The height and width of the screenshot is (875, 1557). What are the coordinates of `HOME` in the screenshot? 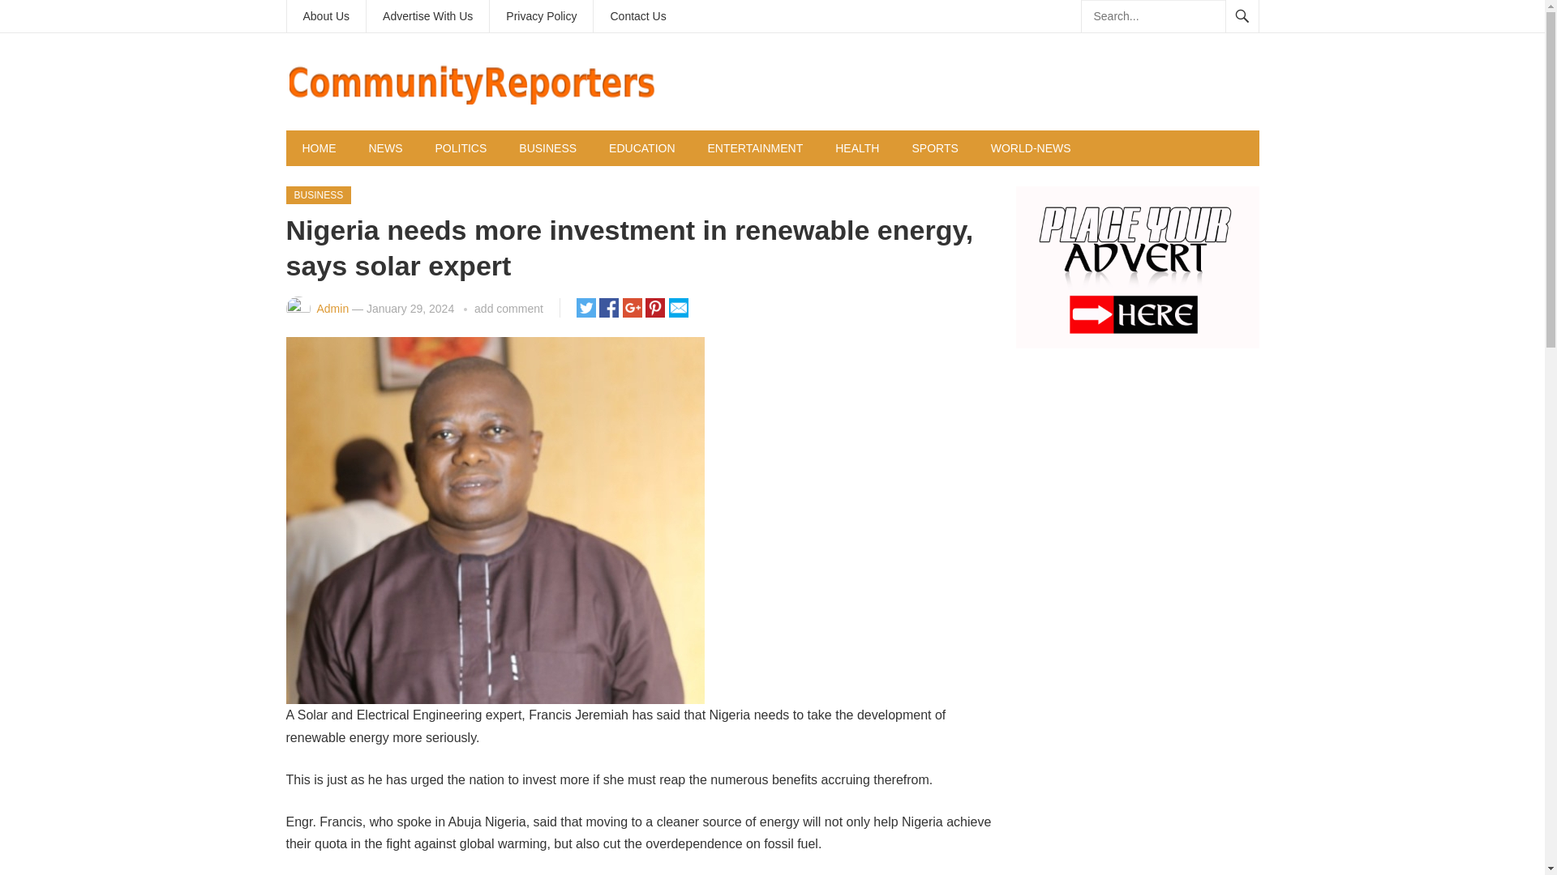 It's located at (318, 147).